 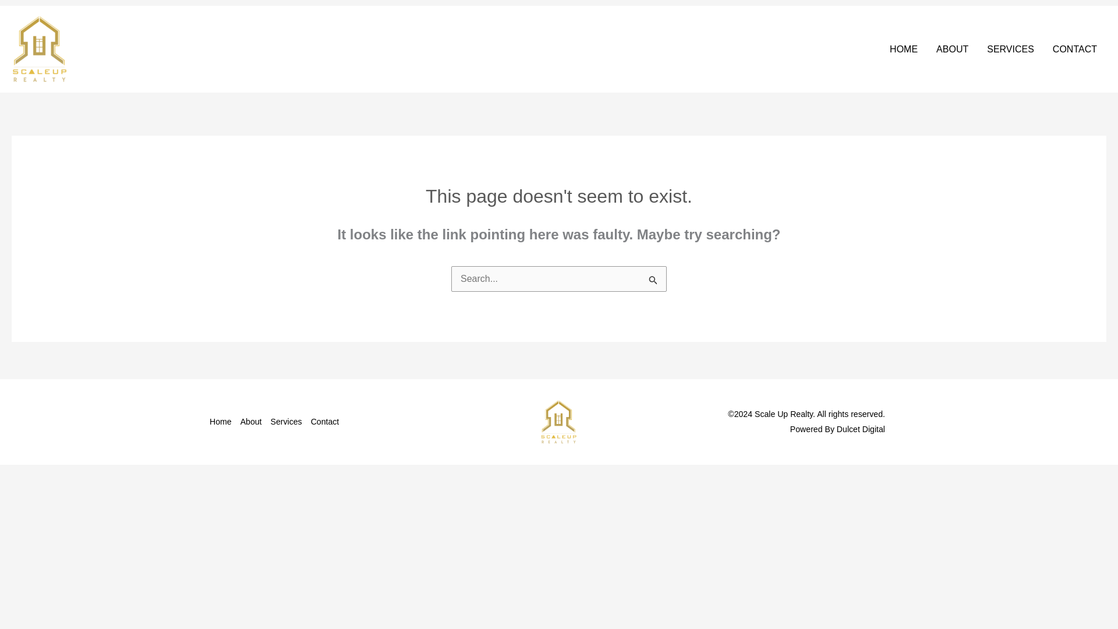 I want to click on CONTACT, so click(x=1075, y=49).